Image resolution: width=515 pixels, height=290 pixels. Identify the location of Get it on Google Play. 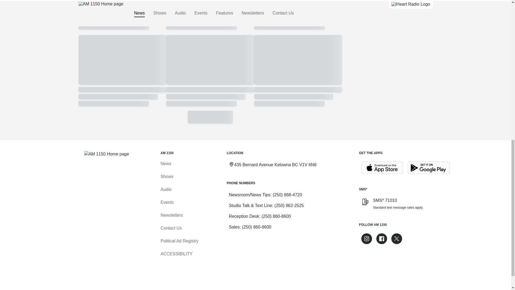
(429, 168).